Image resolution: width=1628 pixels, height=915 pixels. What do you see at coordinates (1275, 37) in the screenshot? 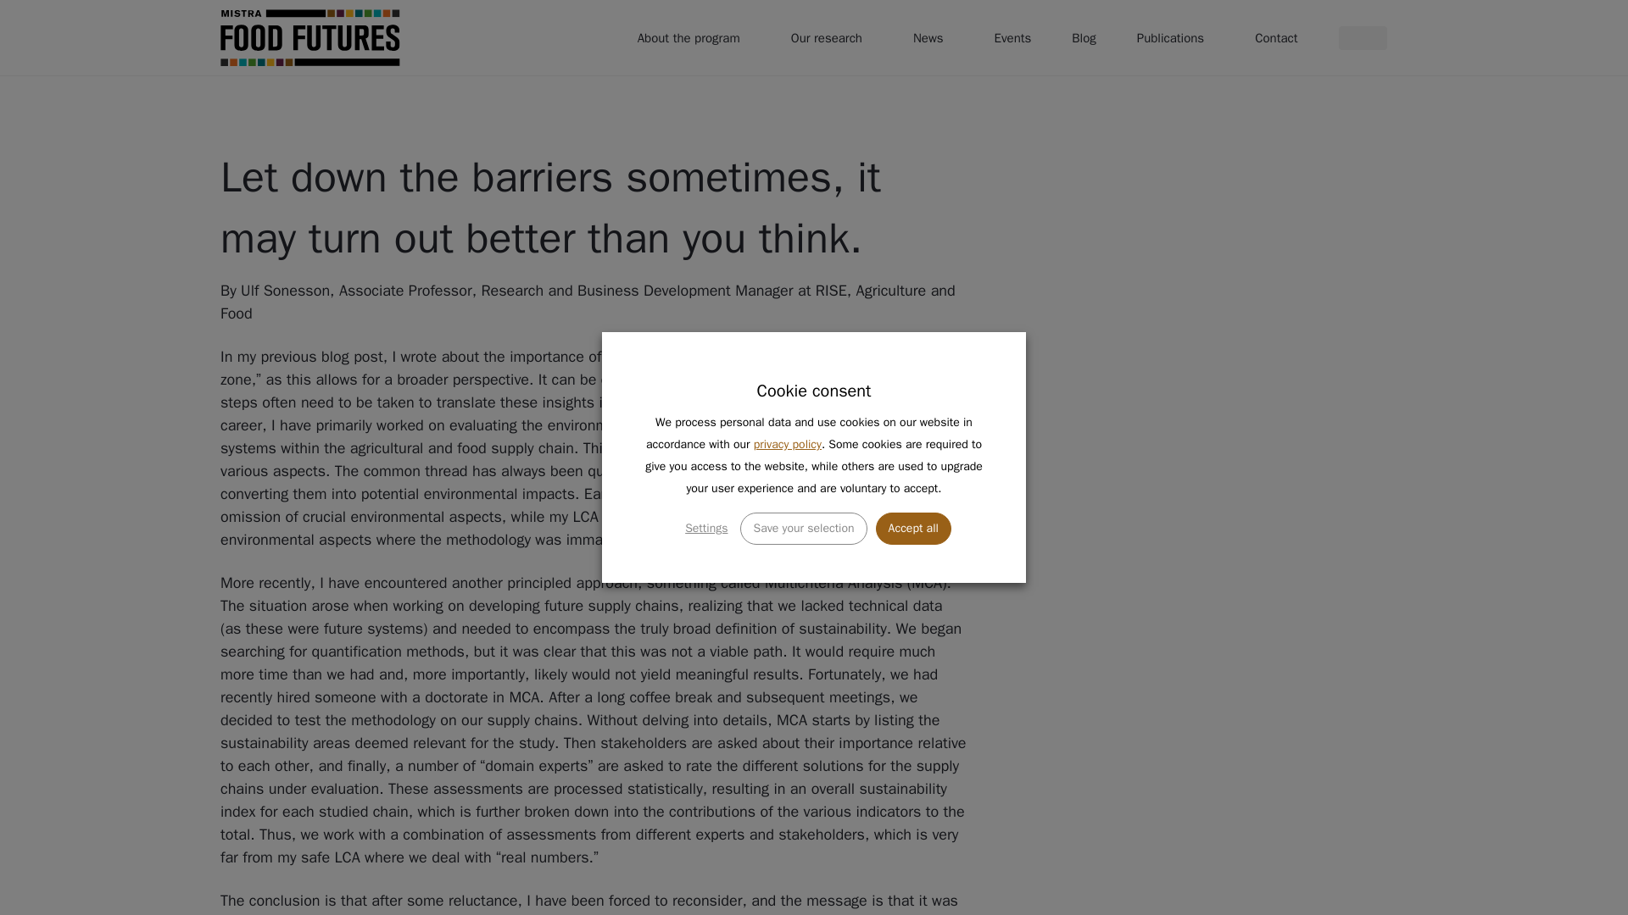
I see `Contact` at bounding box center [1275, 37].